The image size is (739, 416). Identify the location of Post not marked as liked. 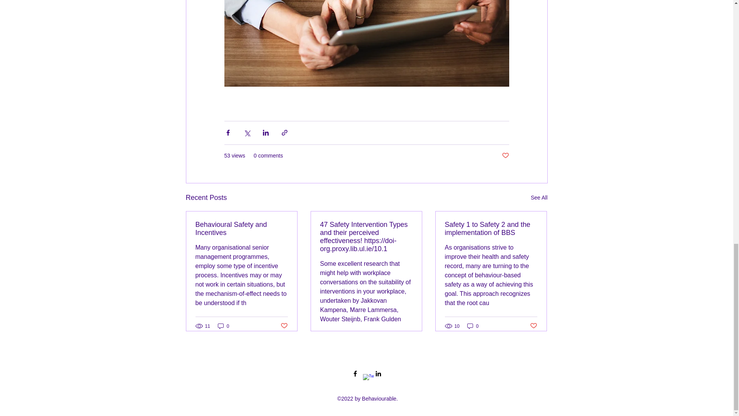
(533, 326).